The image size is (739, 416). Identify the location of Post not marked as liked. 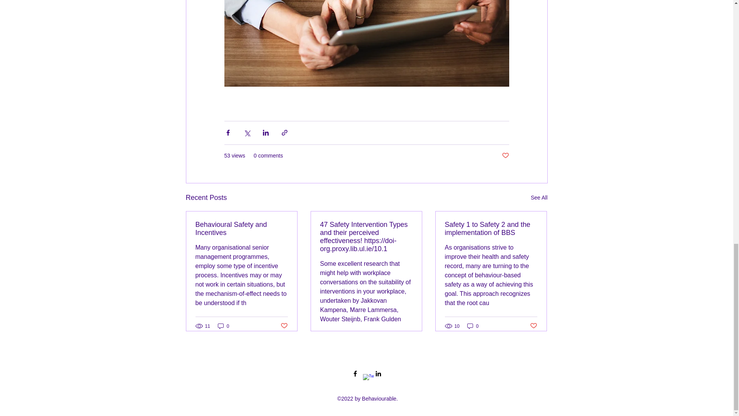
(533, 326).